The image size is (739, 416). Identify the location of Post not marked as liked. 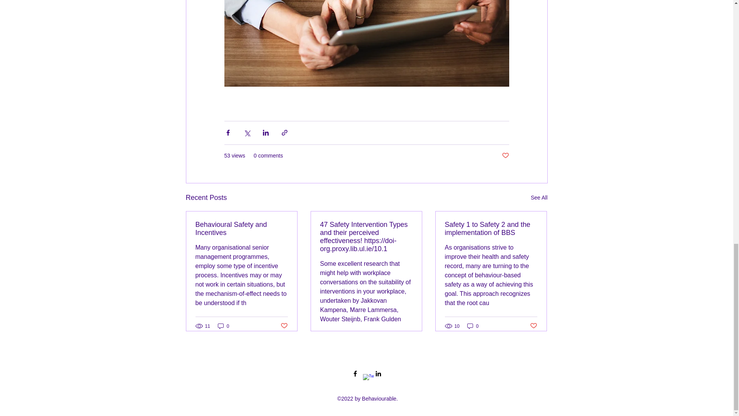
(533, 326).